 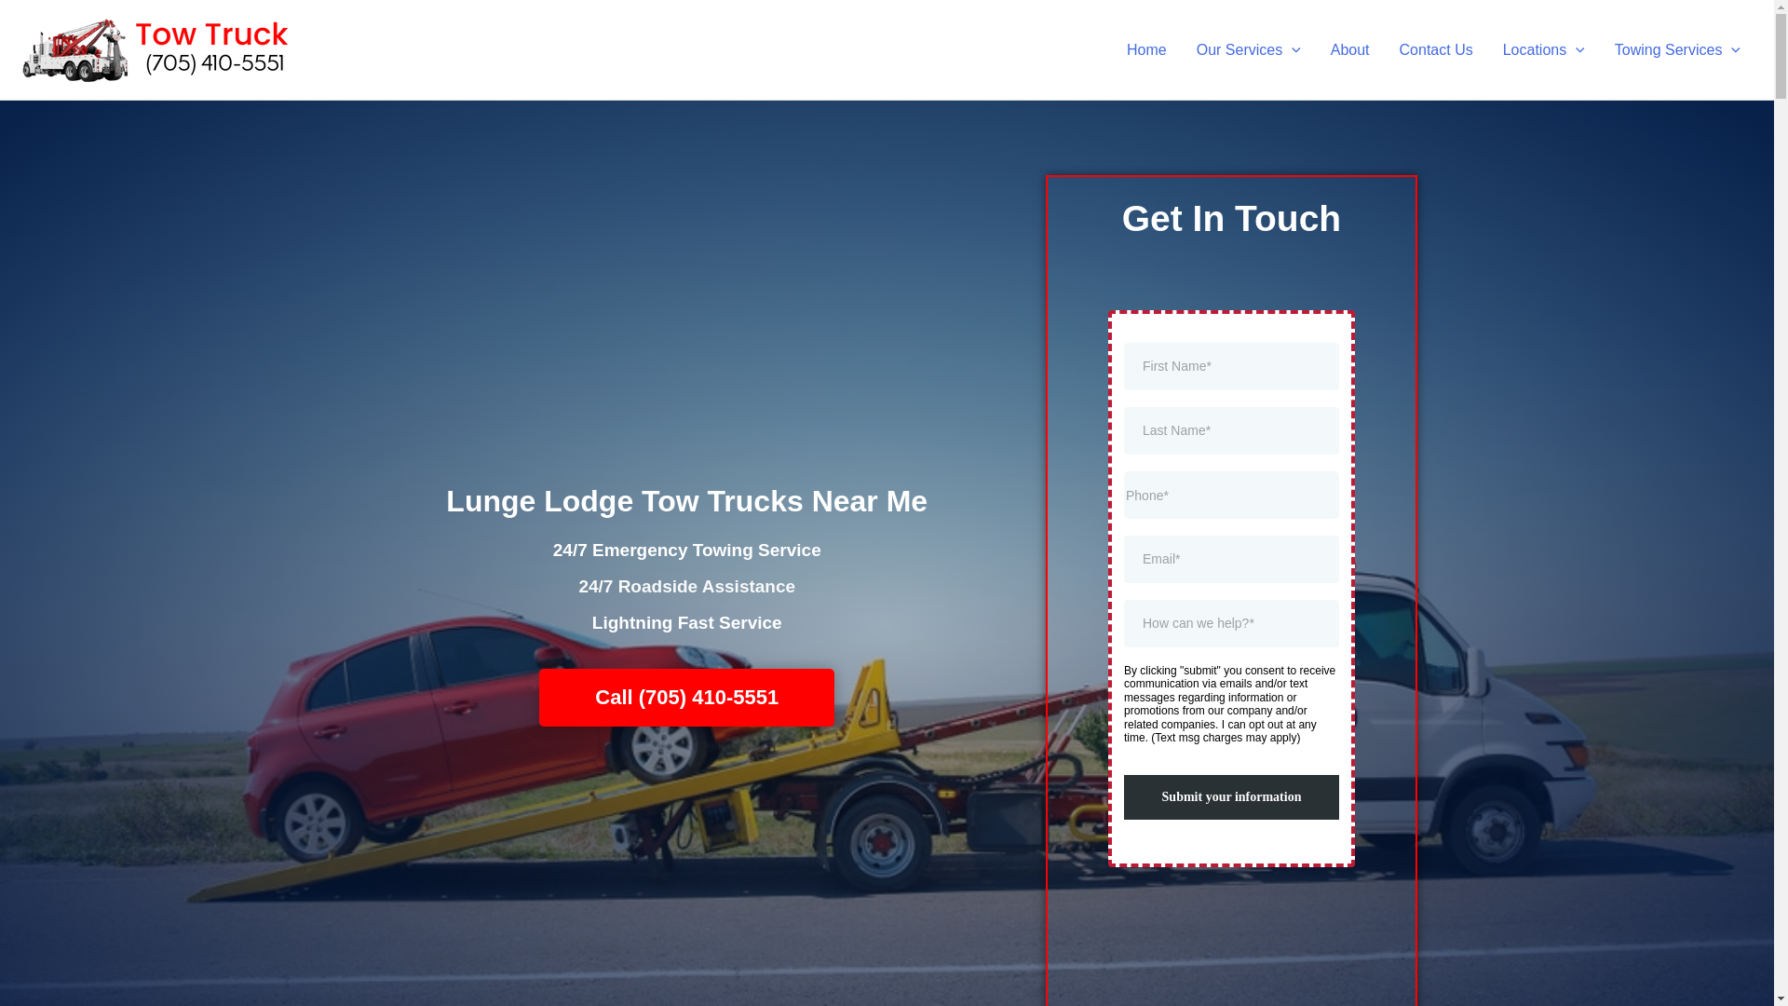 I want to click on Contact Us, so click(x=1436, y=48).